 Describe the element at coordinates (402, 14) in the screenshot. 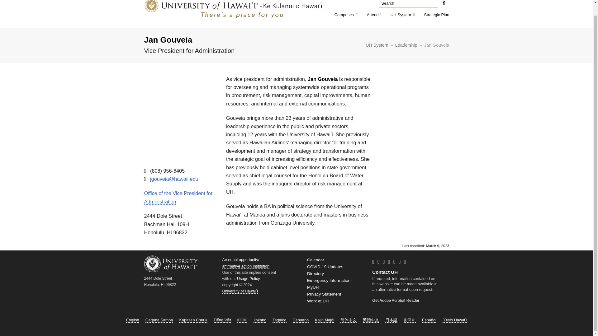

I see `date` at that location.